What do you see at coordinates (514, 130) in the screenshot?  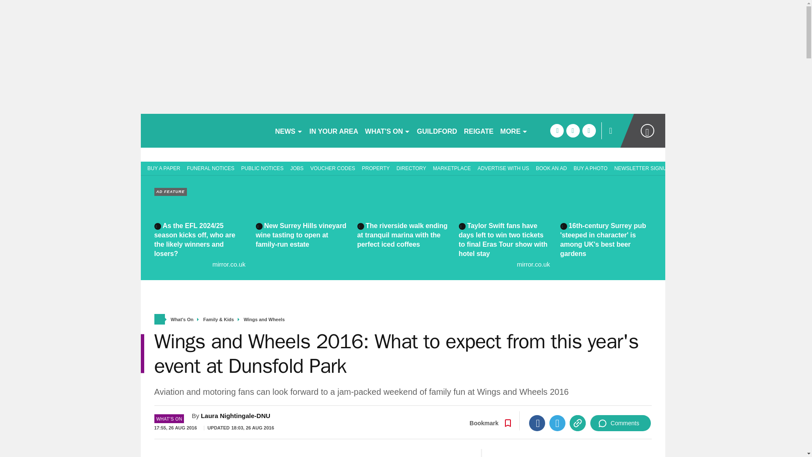 I see `MORE` at bounding box center [514, 130].